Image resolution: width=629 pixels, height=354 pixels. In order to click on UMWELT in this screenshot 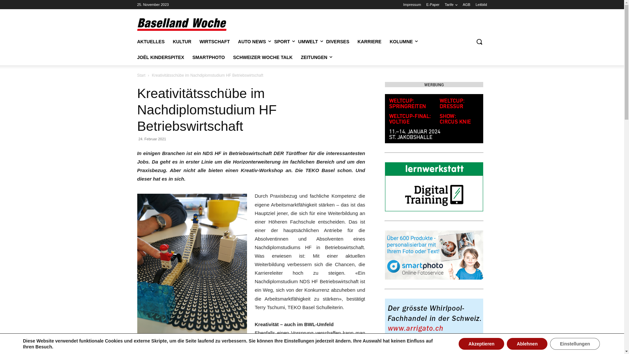, I will do `click(308, 42)`.